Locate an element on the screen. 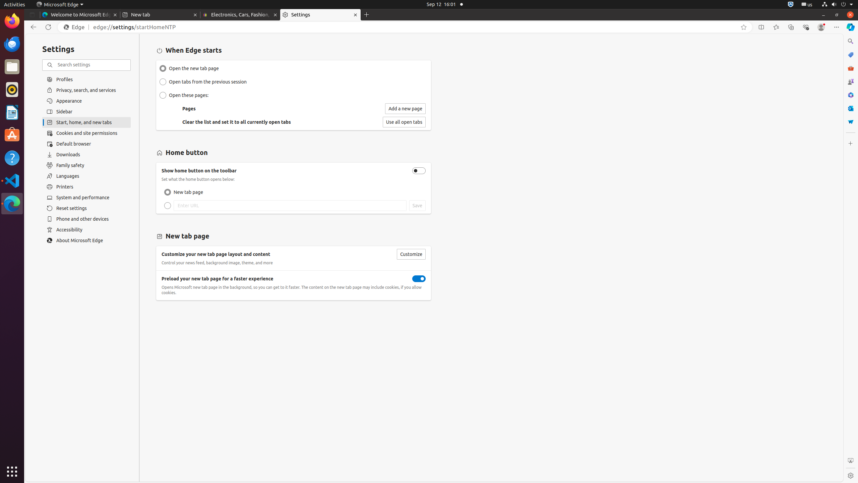 This screenshot has height=483, width=858. Cookies and site permissions is located at coordinates (86, 133).